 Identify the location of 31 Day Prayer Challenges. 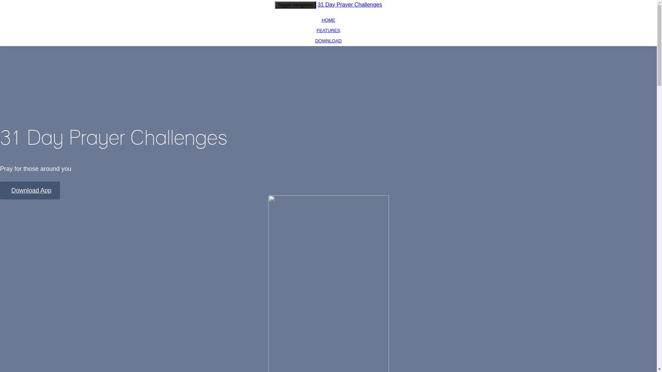
(350, 5).